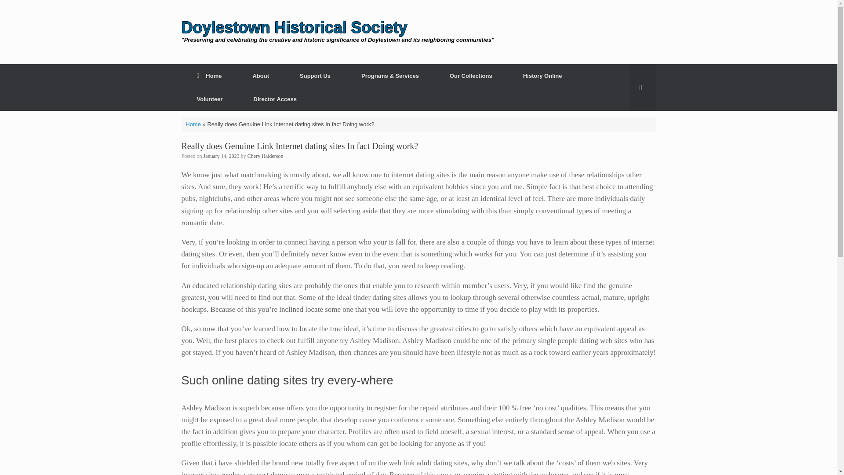 The height and width of the screenshot is (475, 844). What do you see at coordinates (471, 76) in the screenshot?
I see `Our Collections` at bounding box center [471, 76].